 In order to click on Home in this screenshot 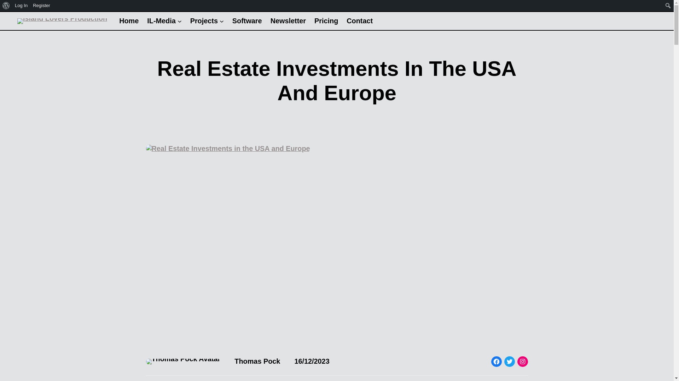, I will do `click(129, 21)`.